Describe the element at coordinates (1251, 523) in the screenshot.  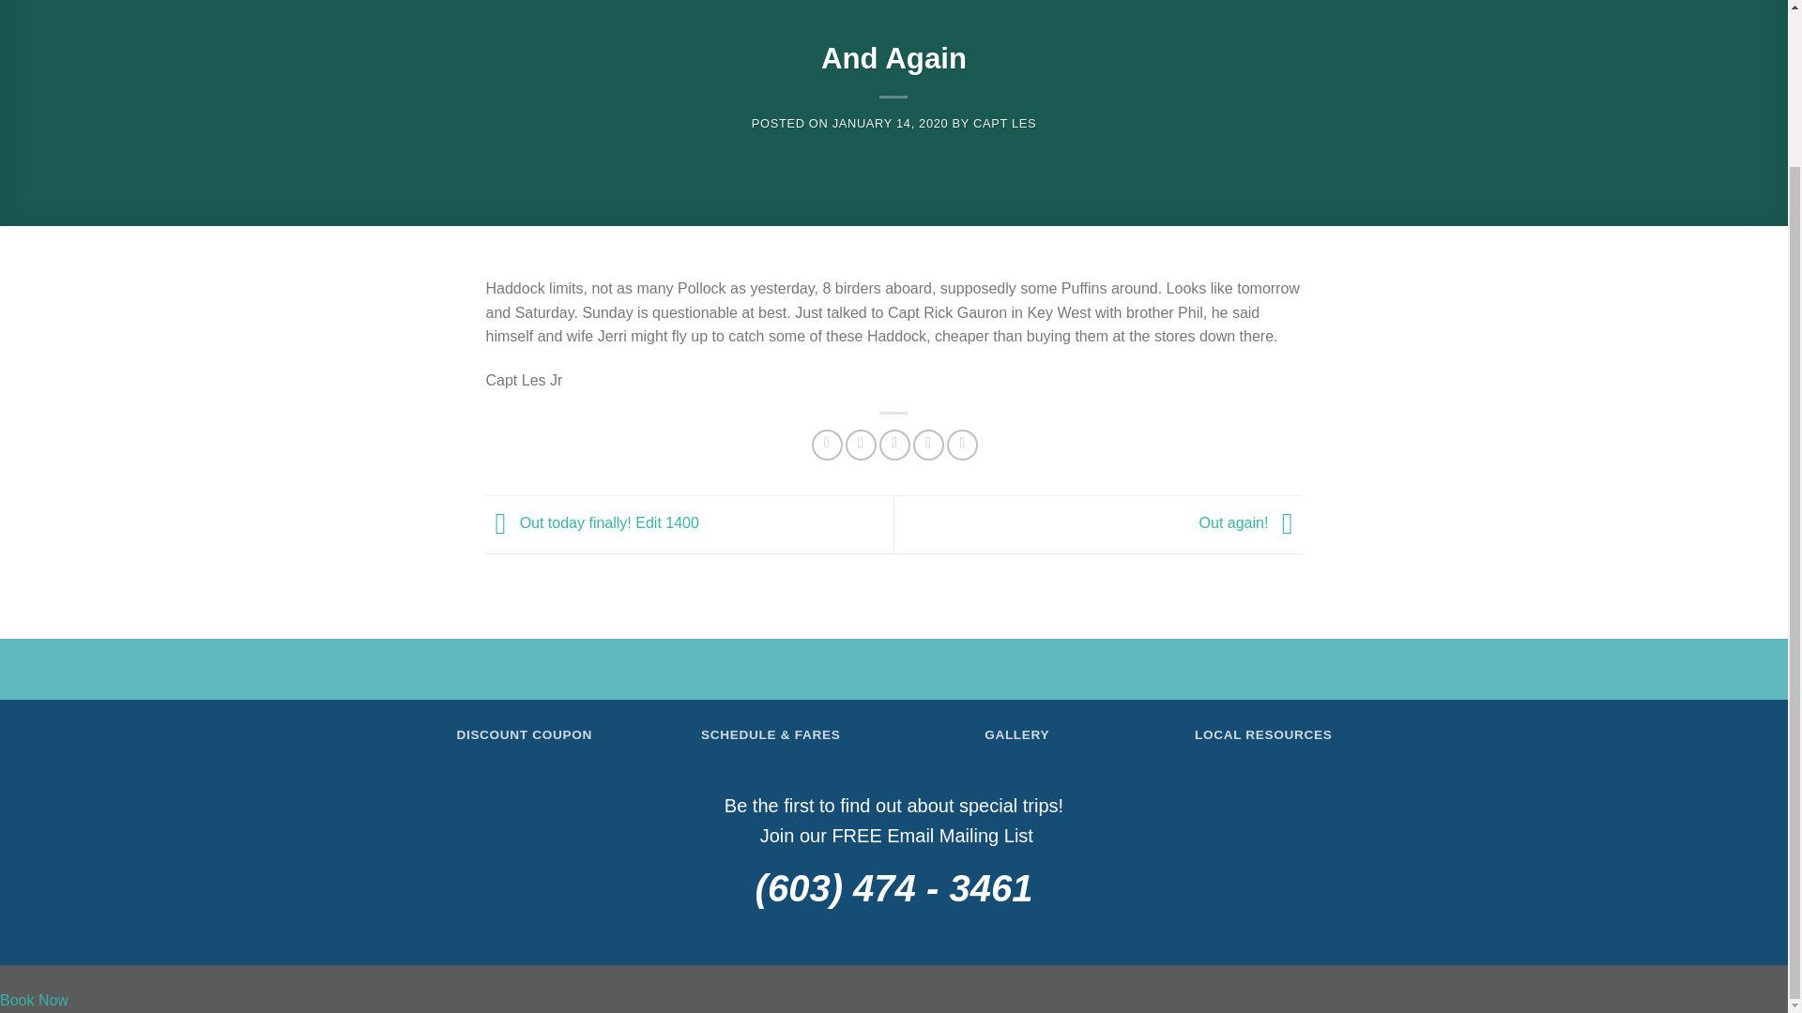
I see `Out again!` at that location.